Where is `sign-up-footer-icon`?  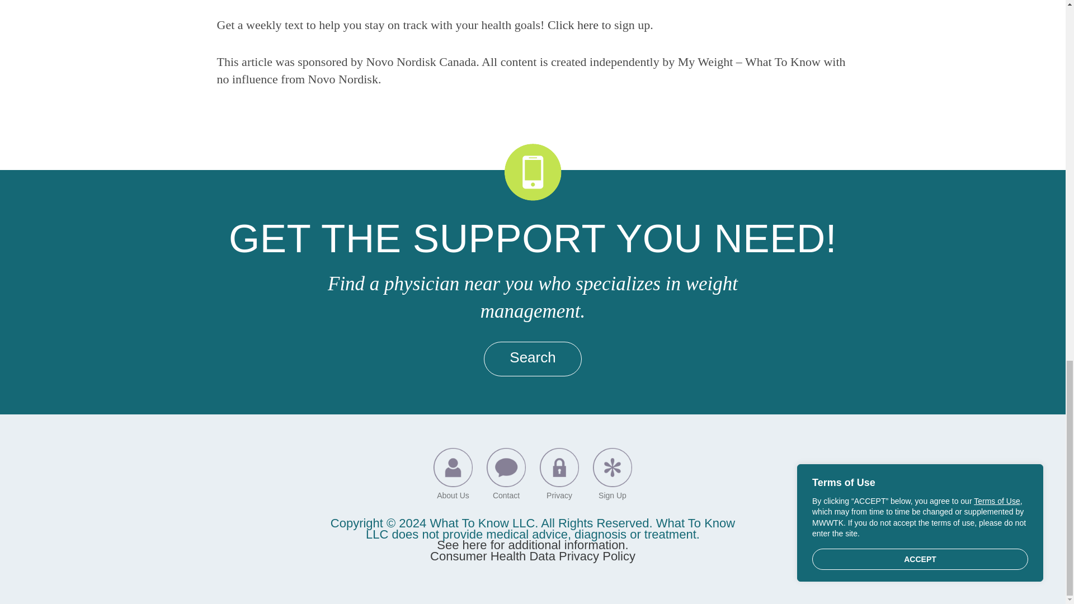
sign-up-footer-icon is located at coordinates (612, 468).